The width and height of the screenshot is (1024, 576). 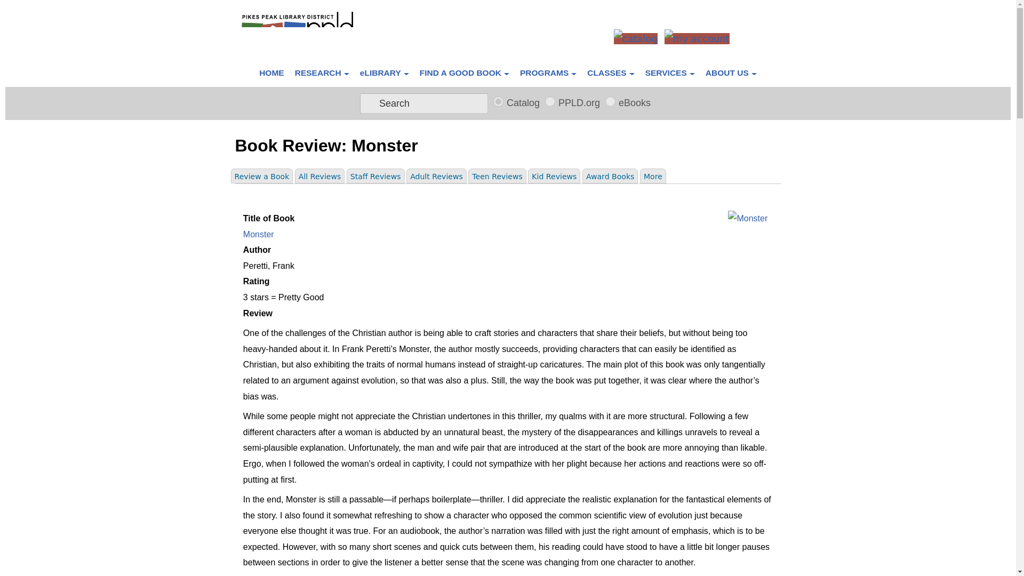 I want to click on FIND A GOOD BOOK, so click(x=465, y=72).